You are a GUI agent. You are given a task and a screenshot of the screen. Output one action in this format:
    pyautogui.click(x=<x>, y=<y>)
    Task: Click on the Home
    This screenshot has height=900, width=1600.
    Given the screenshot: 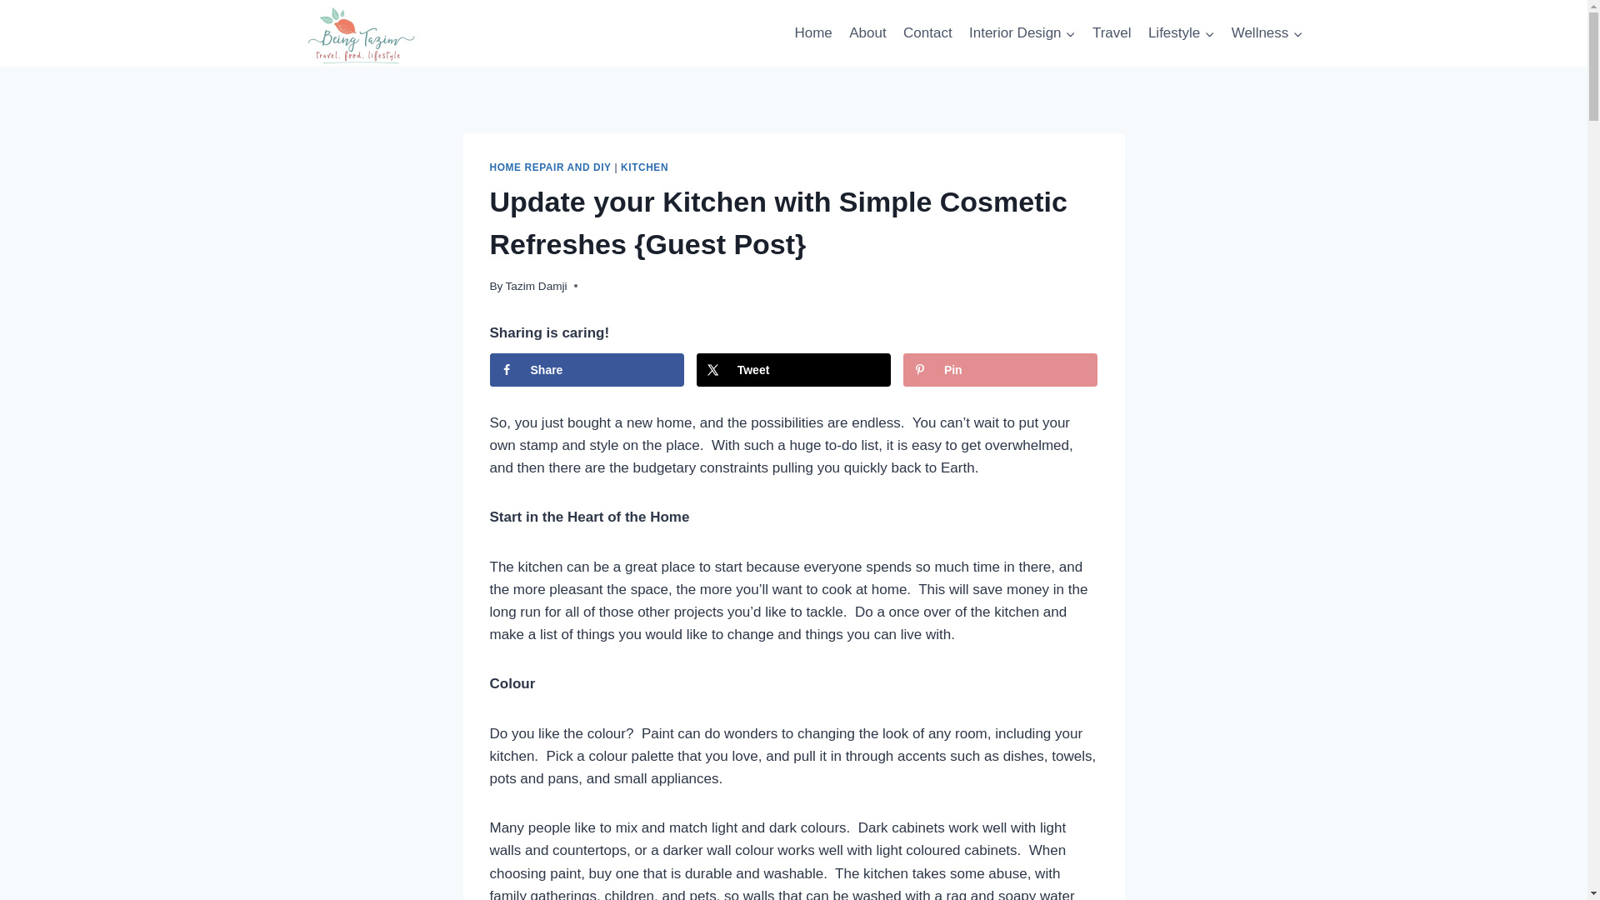 What is the action you would take?
    pyautogui.click(x=813, y=33)
    